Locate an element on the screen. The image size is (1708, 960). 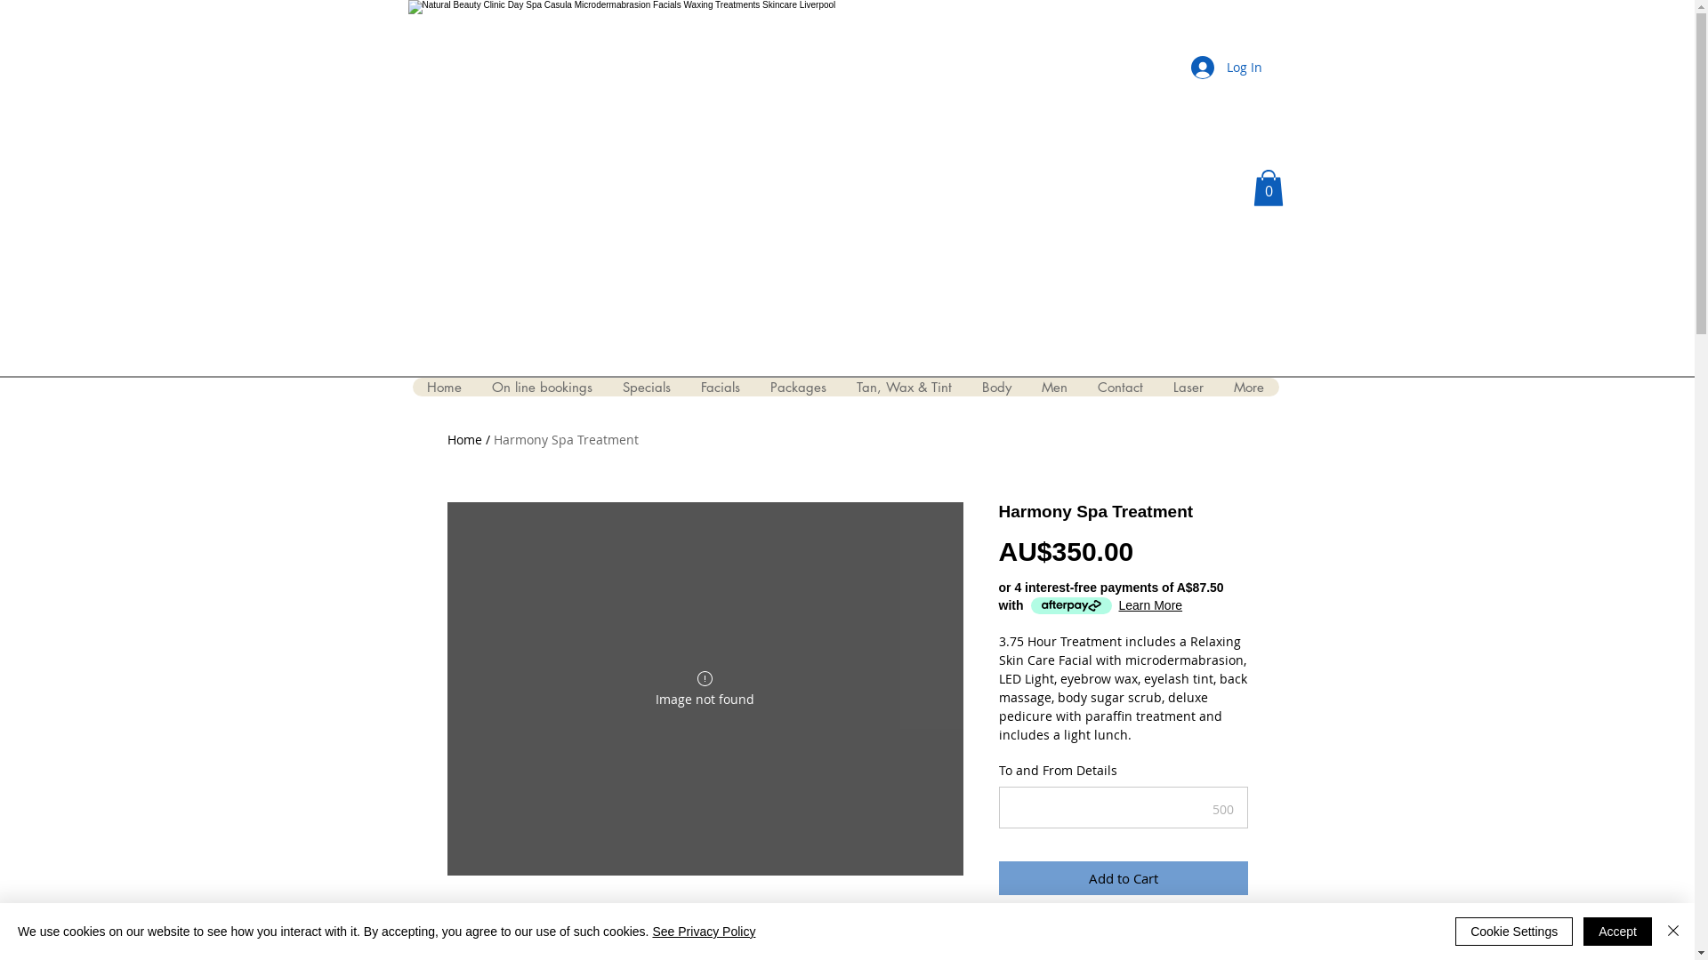
See Privacy Policy is located at coordinates (704, 932).